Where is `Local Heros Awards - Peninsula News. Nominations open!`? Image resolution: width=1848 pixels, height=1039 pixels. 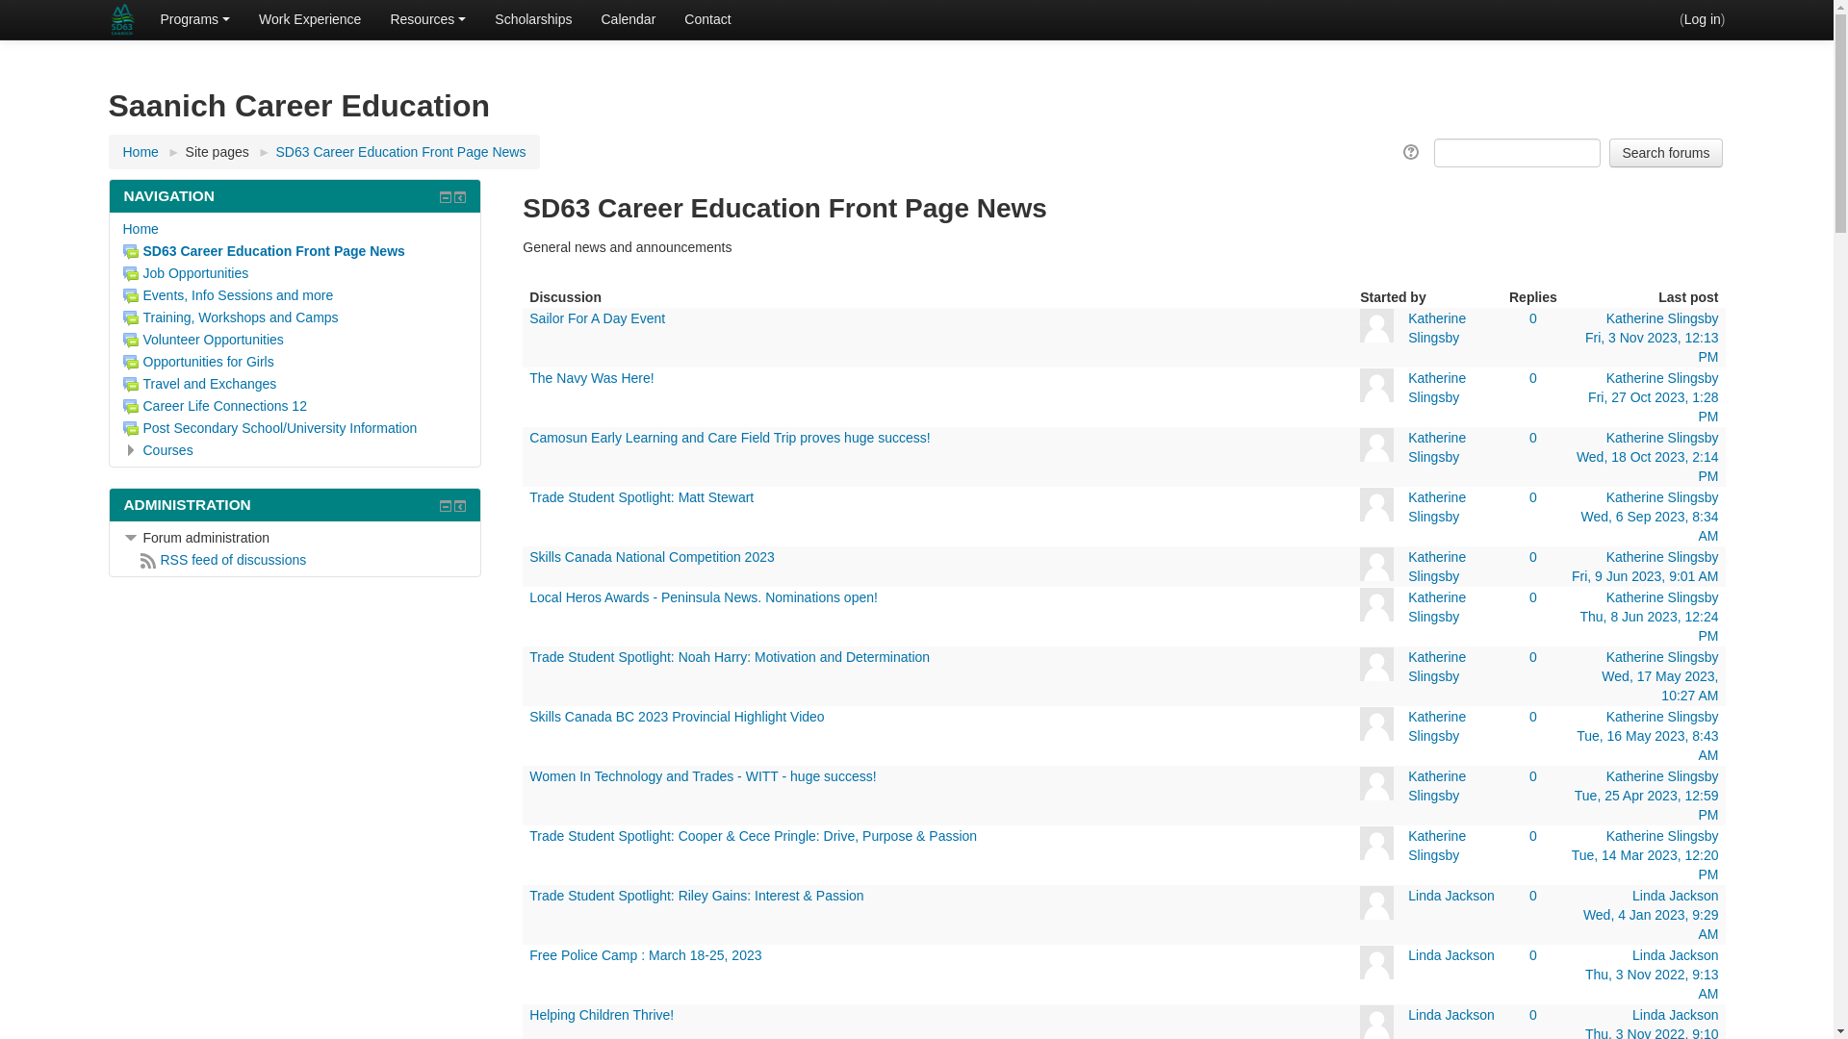
Local Heros Awards - Peninsula News. Nominations open! is located at coordinates (704, 596).